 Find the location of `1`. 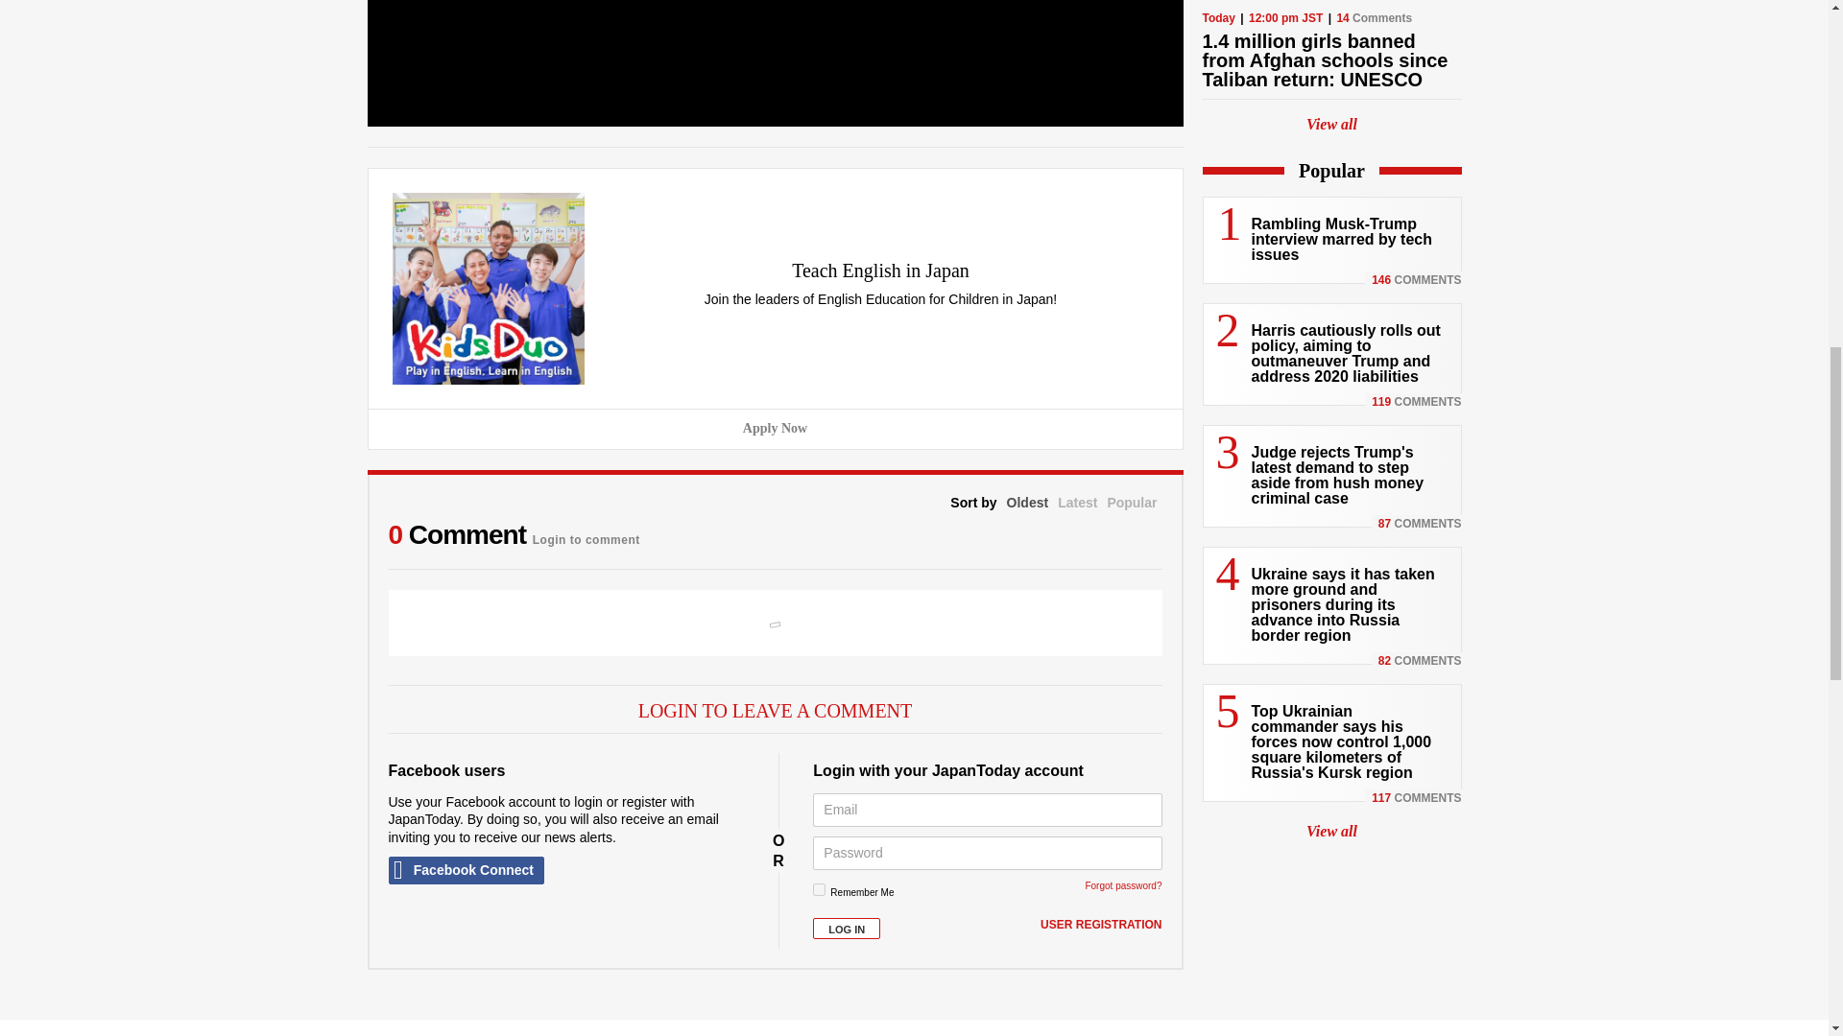

1 is located at coordinates (819, 890).